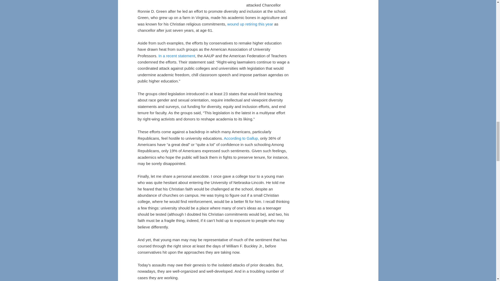 The width and height of the screenshot is (500, 281). I want to click on According to Gallup,, so click(241, 138).